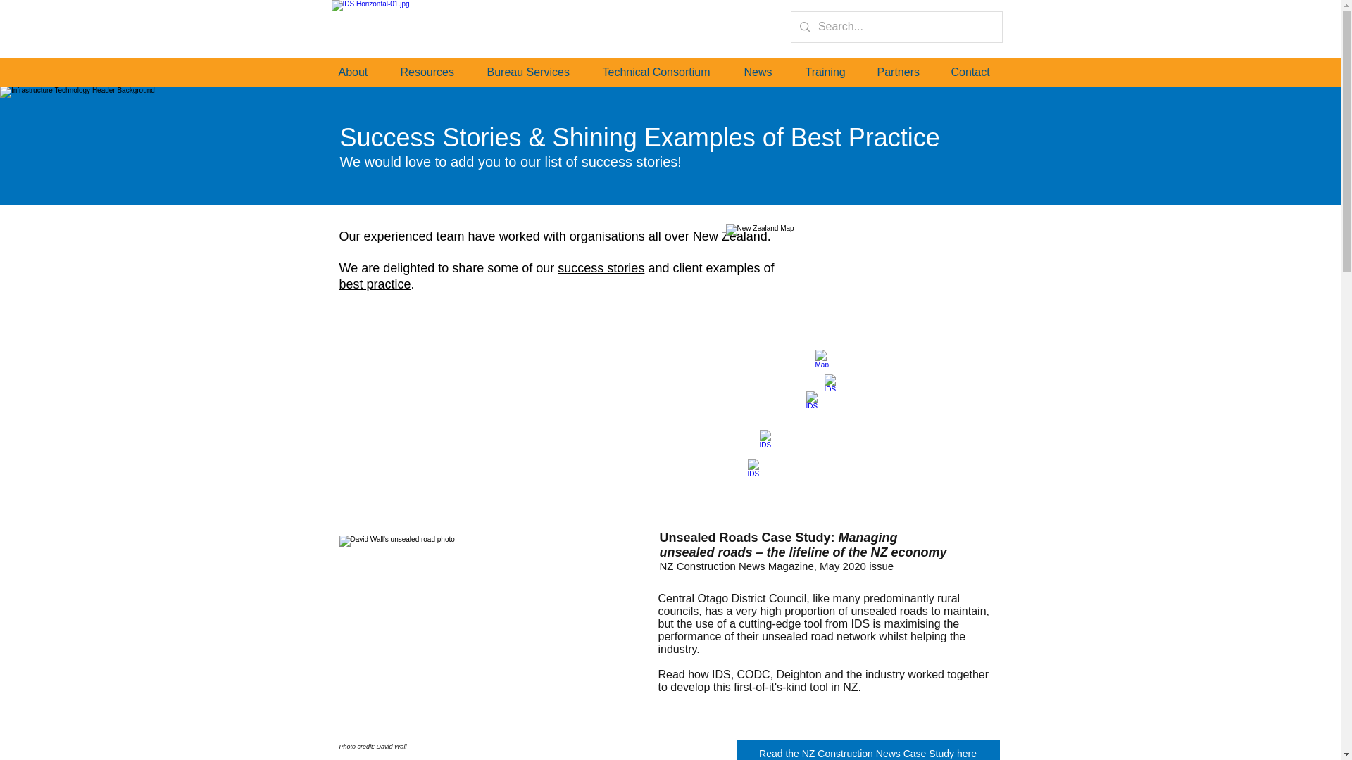  What do you see at coordinates (868, 750) in the screenshot?
I see `Read the NZ Construction News Case Study here` at bounding box center [868, 750].